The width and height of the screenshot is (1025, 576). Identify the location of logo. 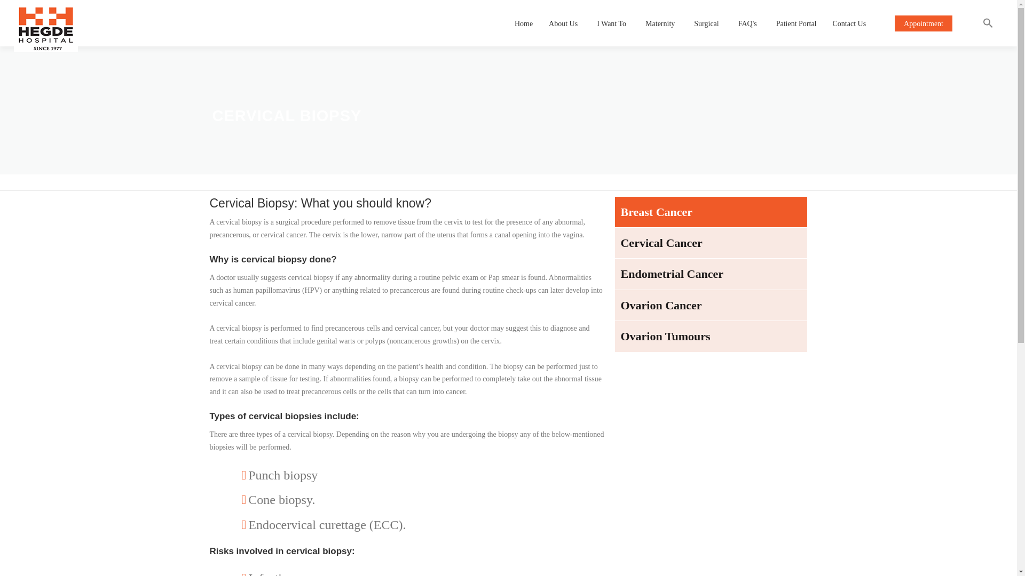
(46, 26).